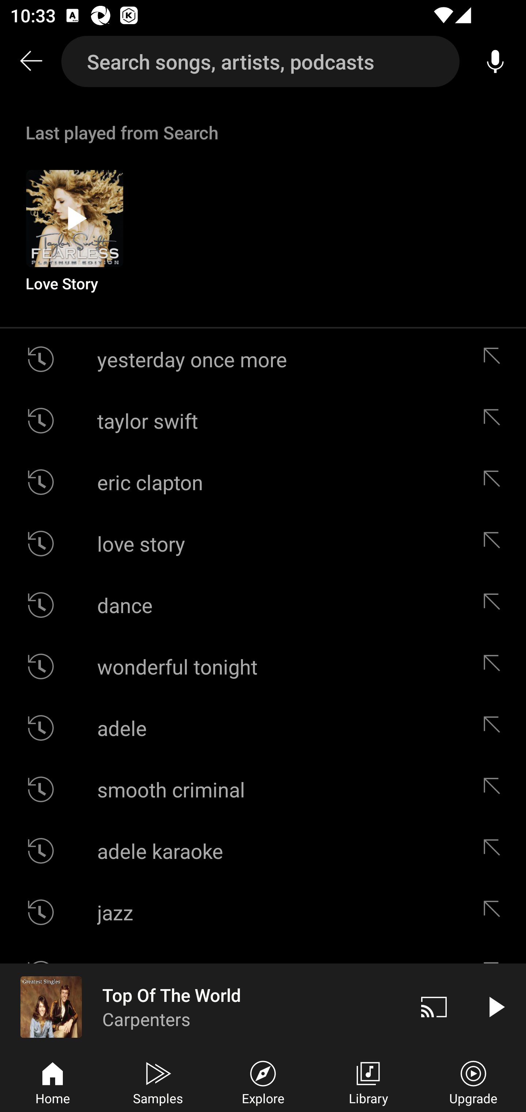 The height and width of the screenshot is (1112, 526). What do you see at coordinates (263, 912) in the screenshot?
I see `jazz Edit suggestion jazz` at bounding box center [263, 912].